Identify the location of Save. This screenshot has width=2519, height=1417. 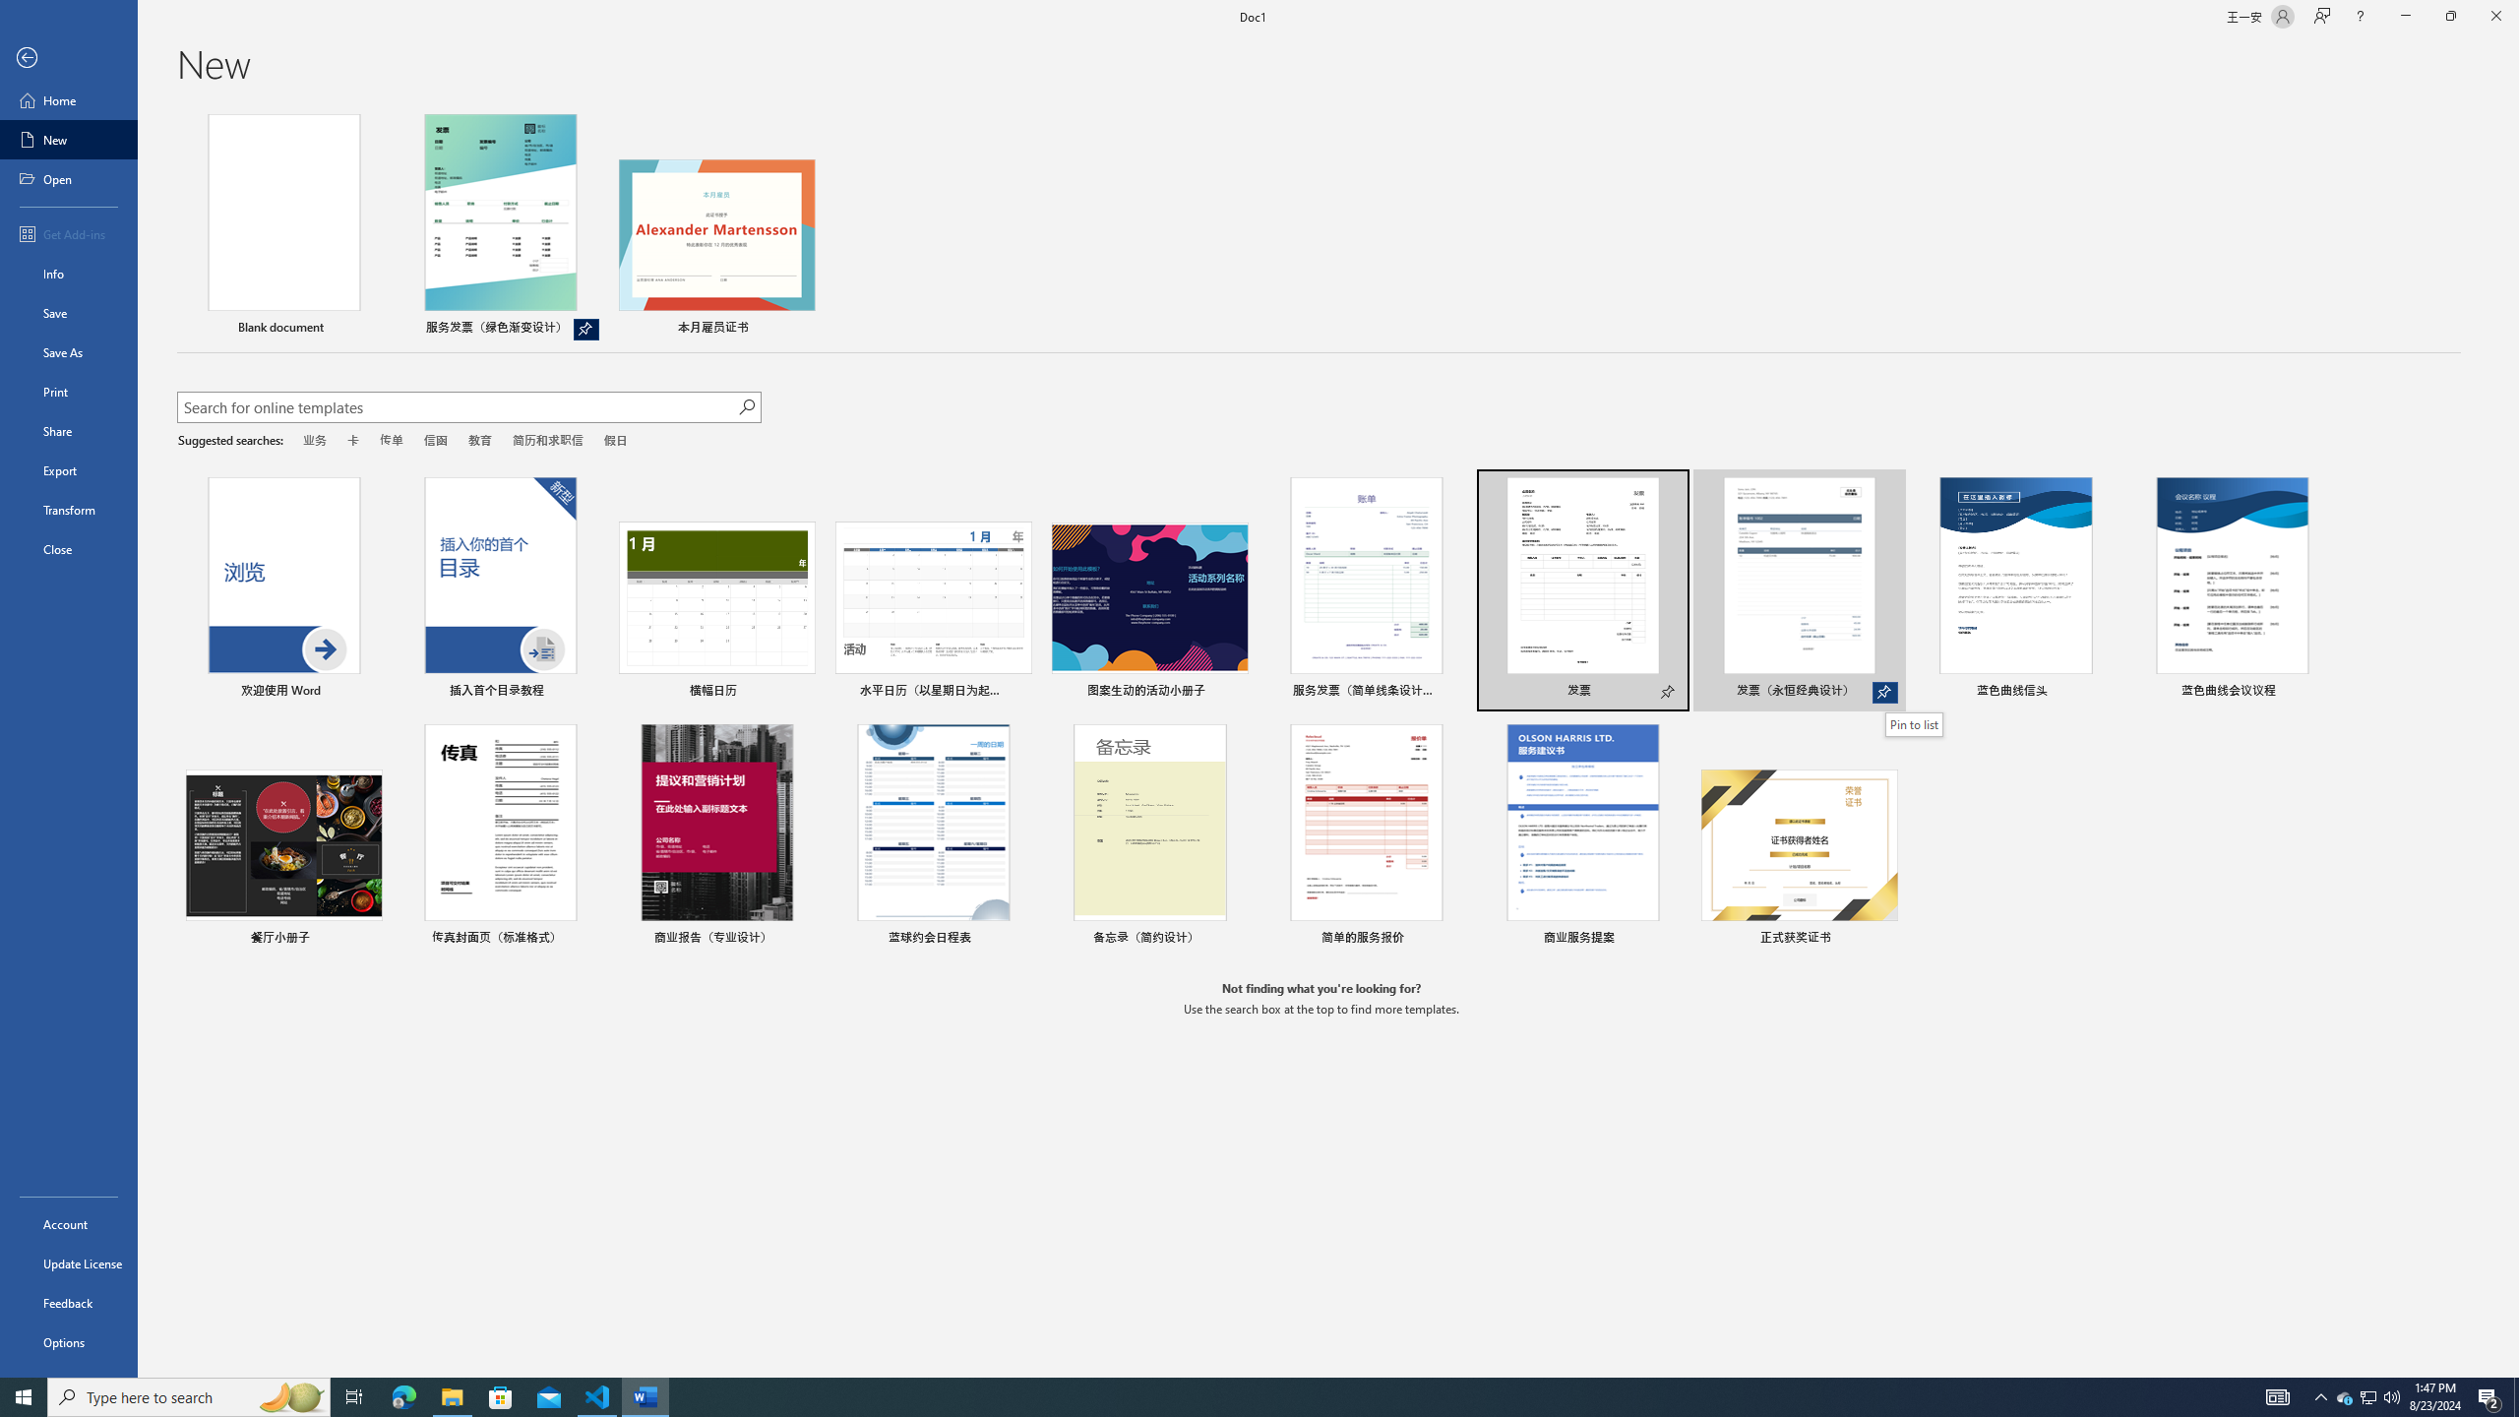
(69, 313).